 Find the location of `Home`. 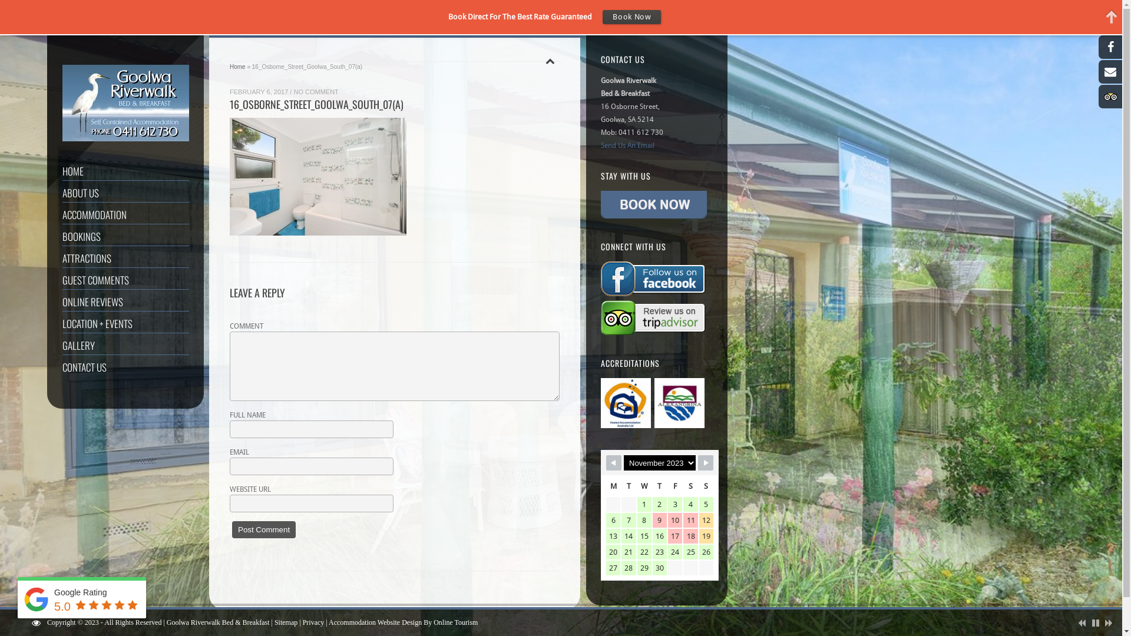

Home is located at coordinates (238, 67).